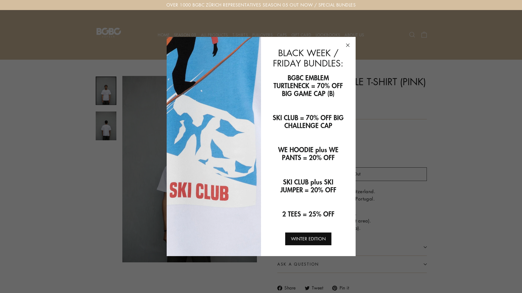 This screenshot has height=293, width=522. I want to click on Sold Out, so click(352, 174).